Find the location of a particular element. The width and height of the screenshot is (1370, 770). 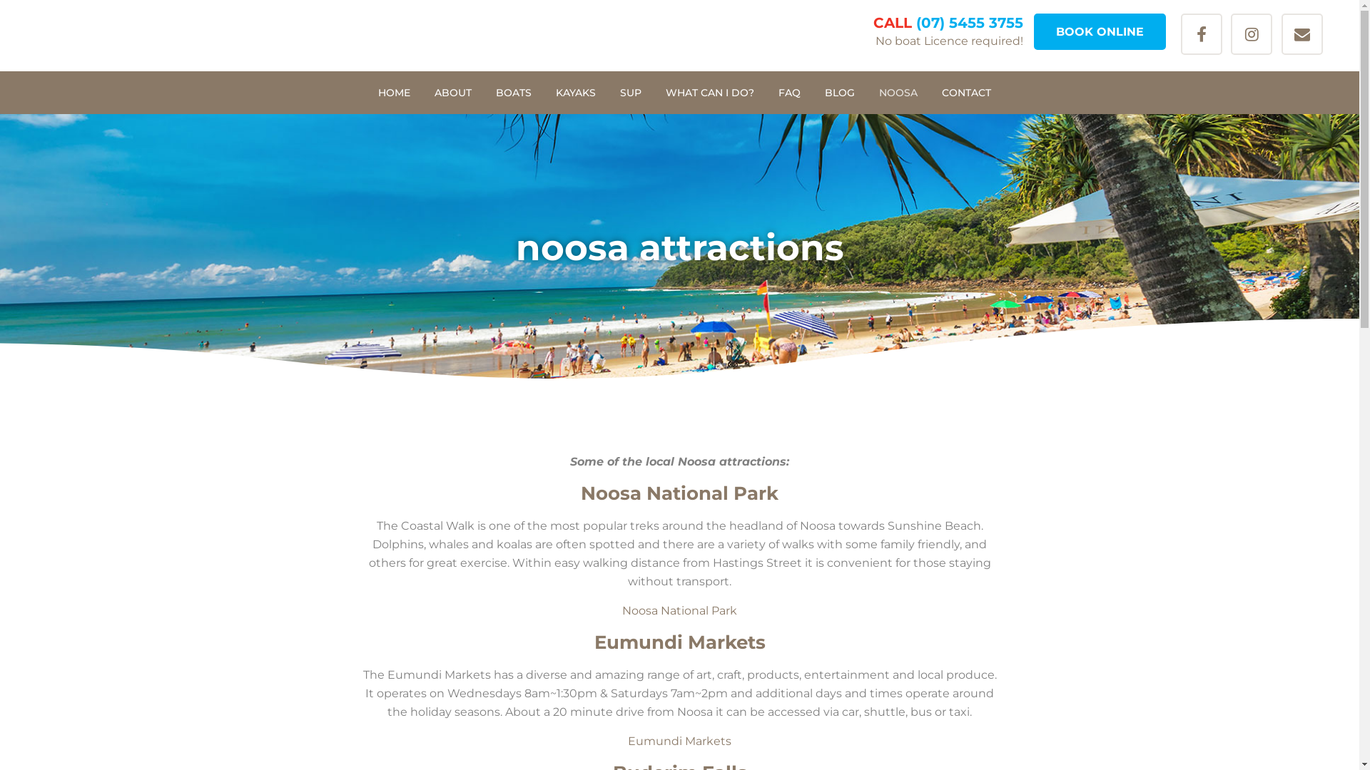

ABOUT is located at coordinates (453, 93).